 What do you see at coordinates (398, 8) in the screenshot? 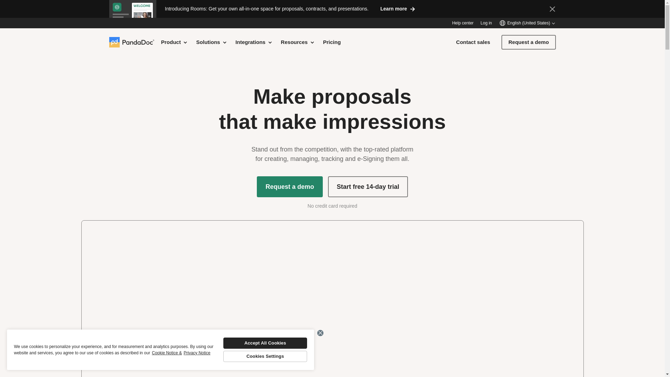
I see `Learn more` at bounding box center [398, 8].